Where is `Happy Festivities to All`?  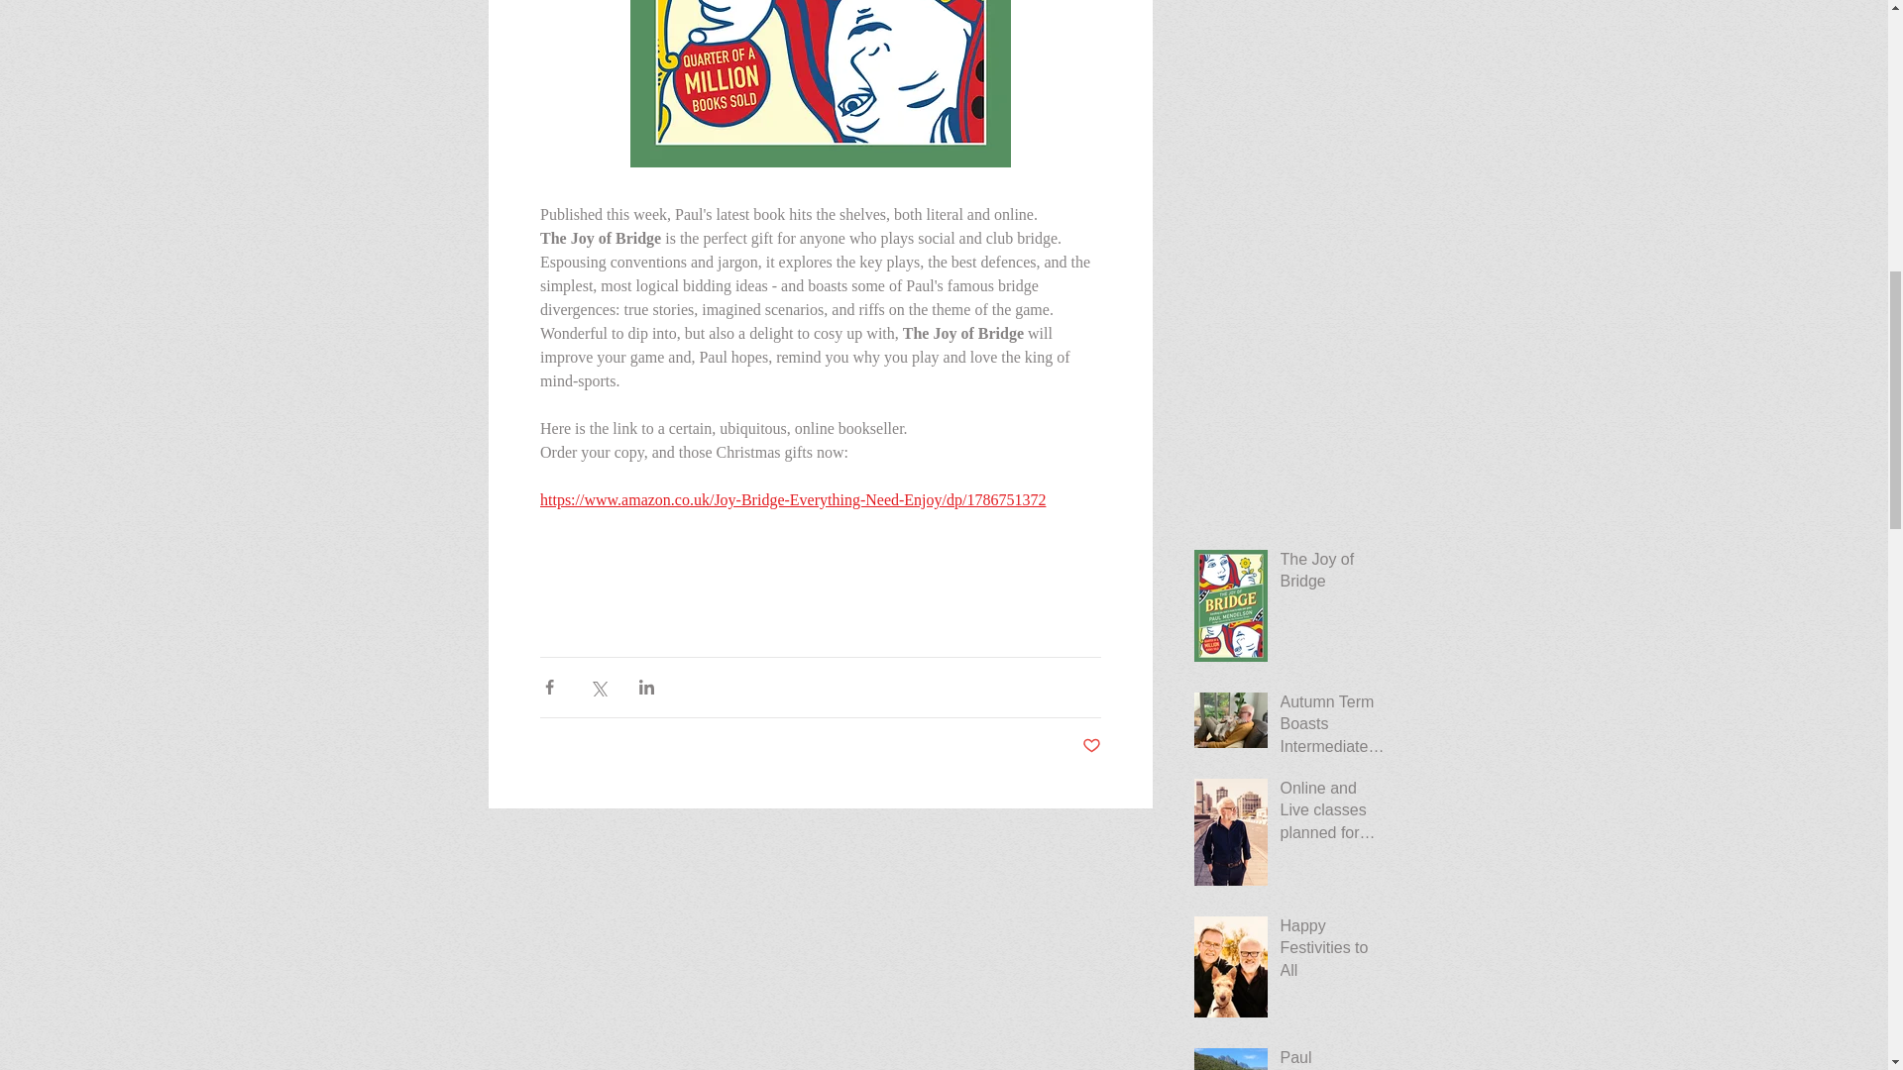 Happy Festivities to All is located at coordinates (1334, 953).